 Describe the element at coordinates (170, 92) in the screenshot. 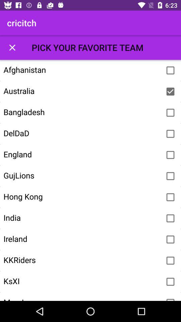

I see `select australia as your team` at that location.